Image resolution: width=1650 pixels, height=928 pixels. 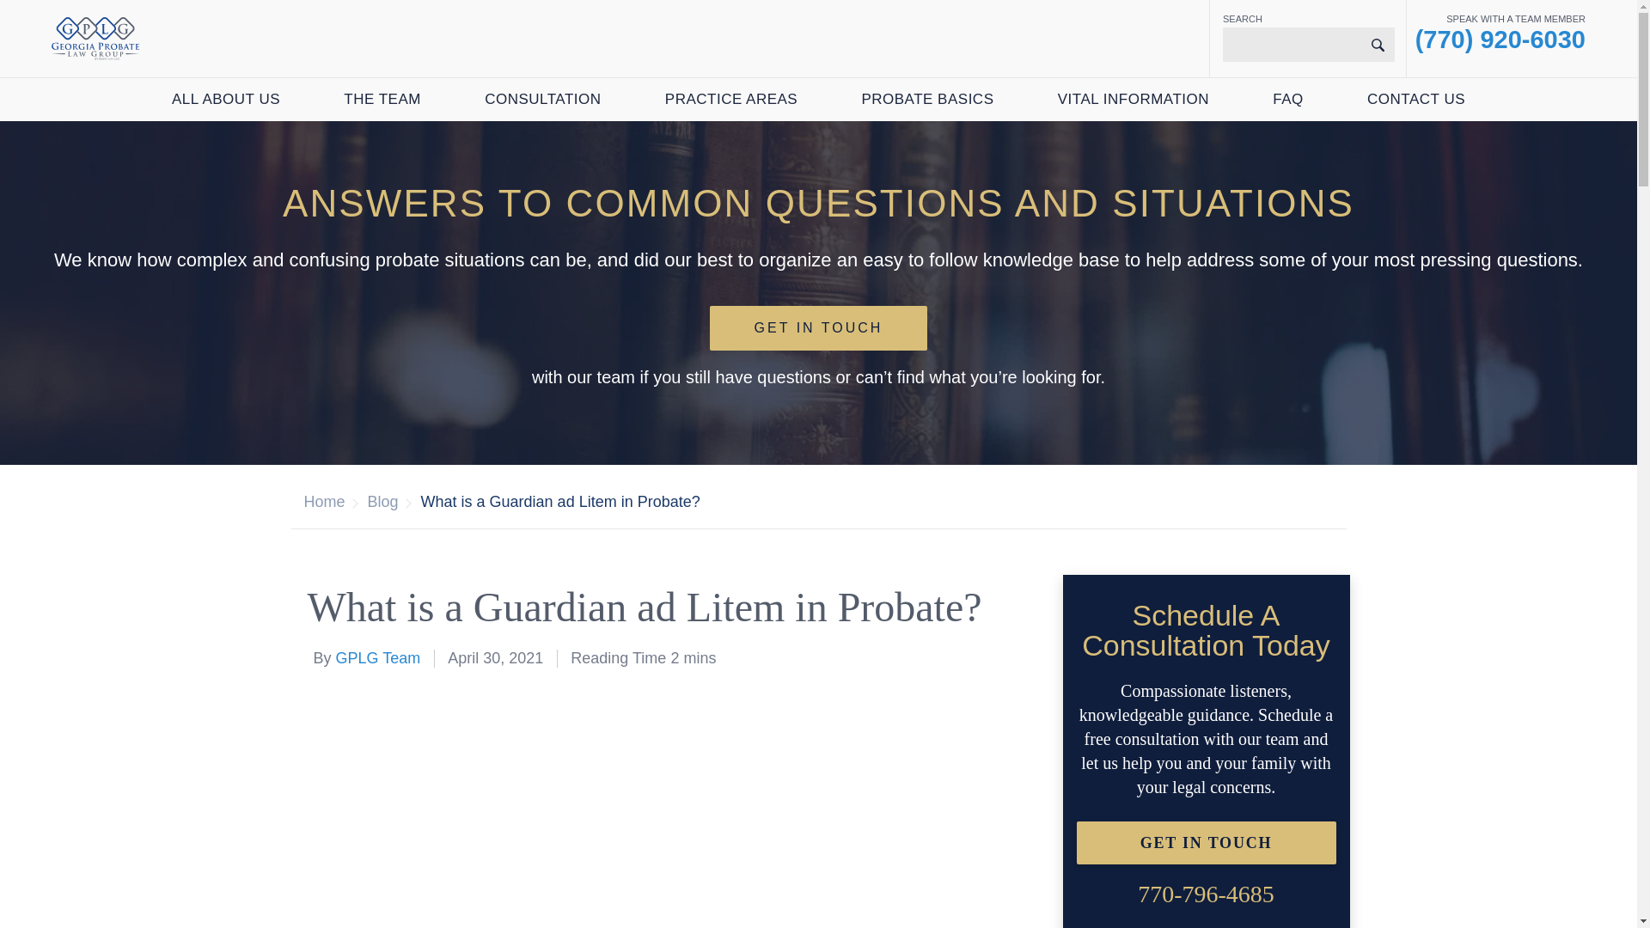 What do you see at coordinates (1287, 100) in the screenshot?
I see `FAQ` at bounding box center [1287, 100].